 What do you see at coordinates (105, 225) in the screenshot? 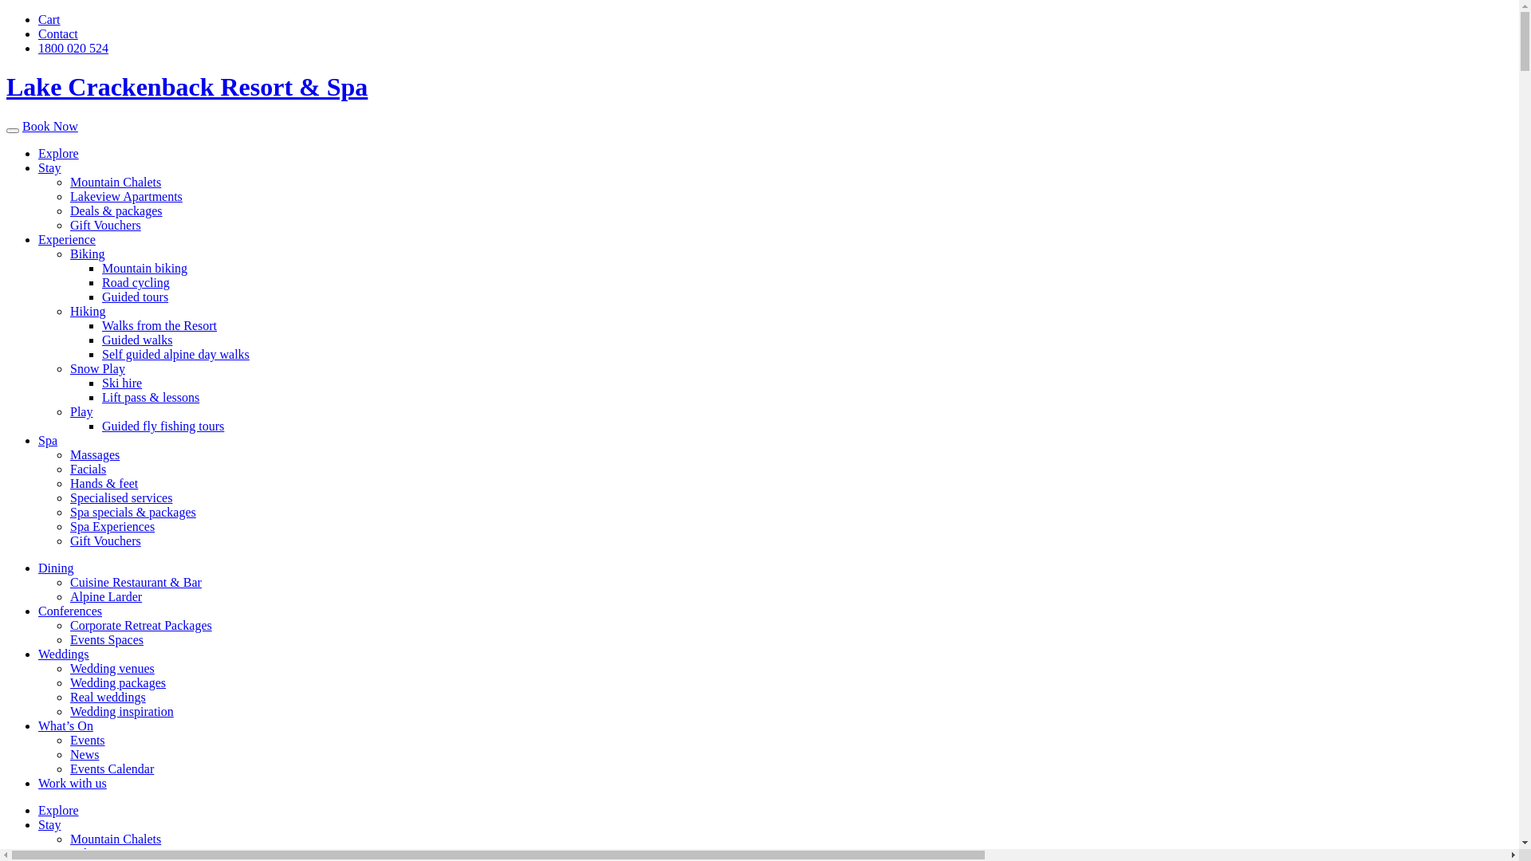
I see `Gift Vouchers` at bounding box center [105, 225].